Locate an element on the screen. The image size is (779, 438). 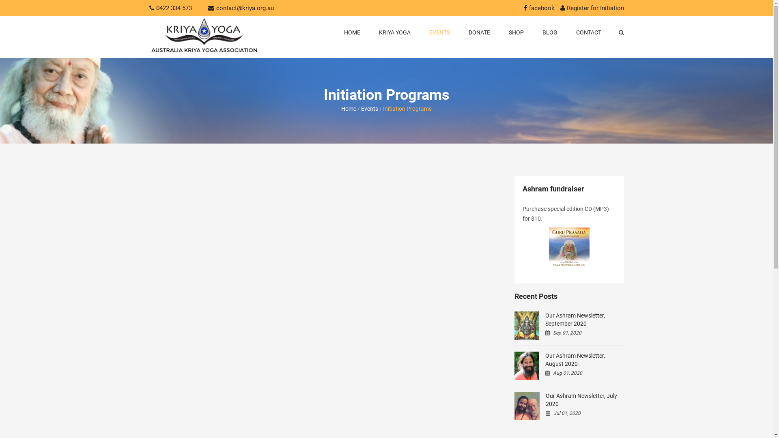
KRIYA YOGA is located at coordinates (394, 32).